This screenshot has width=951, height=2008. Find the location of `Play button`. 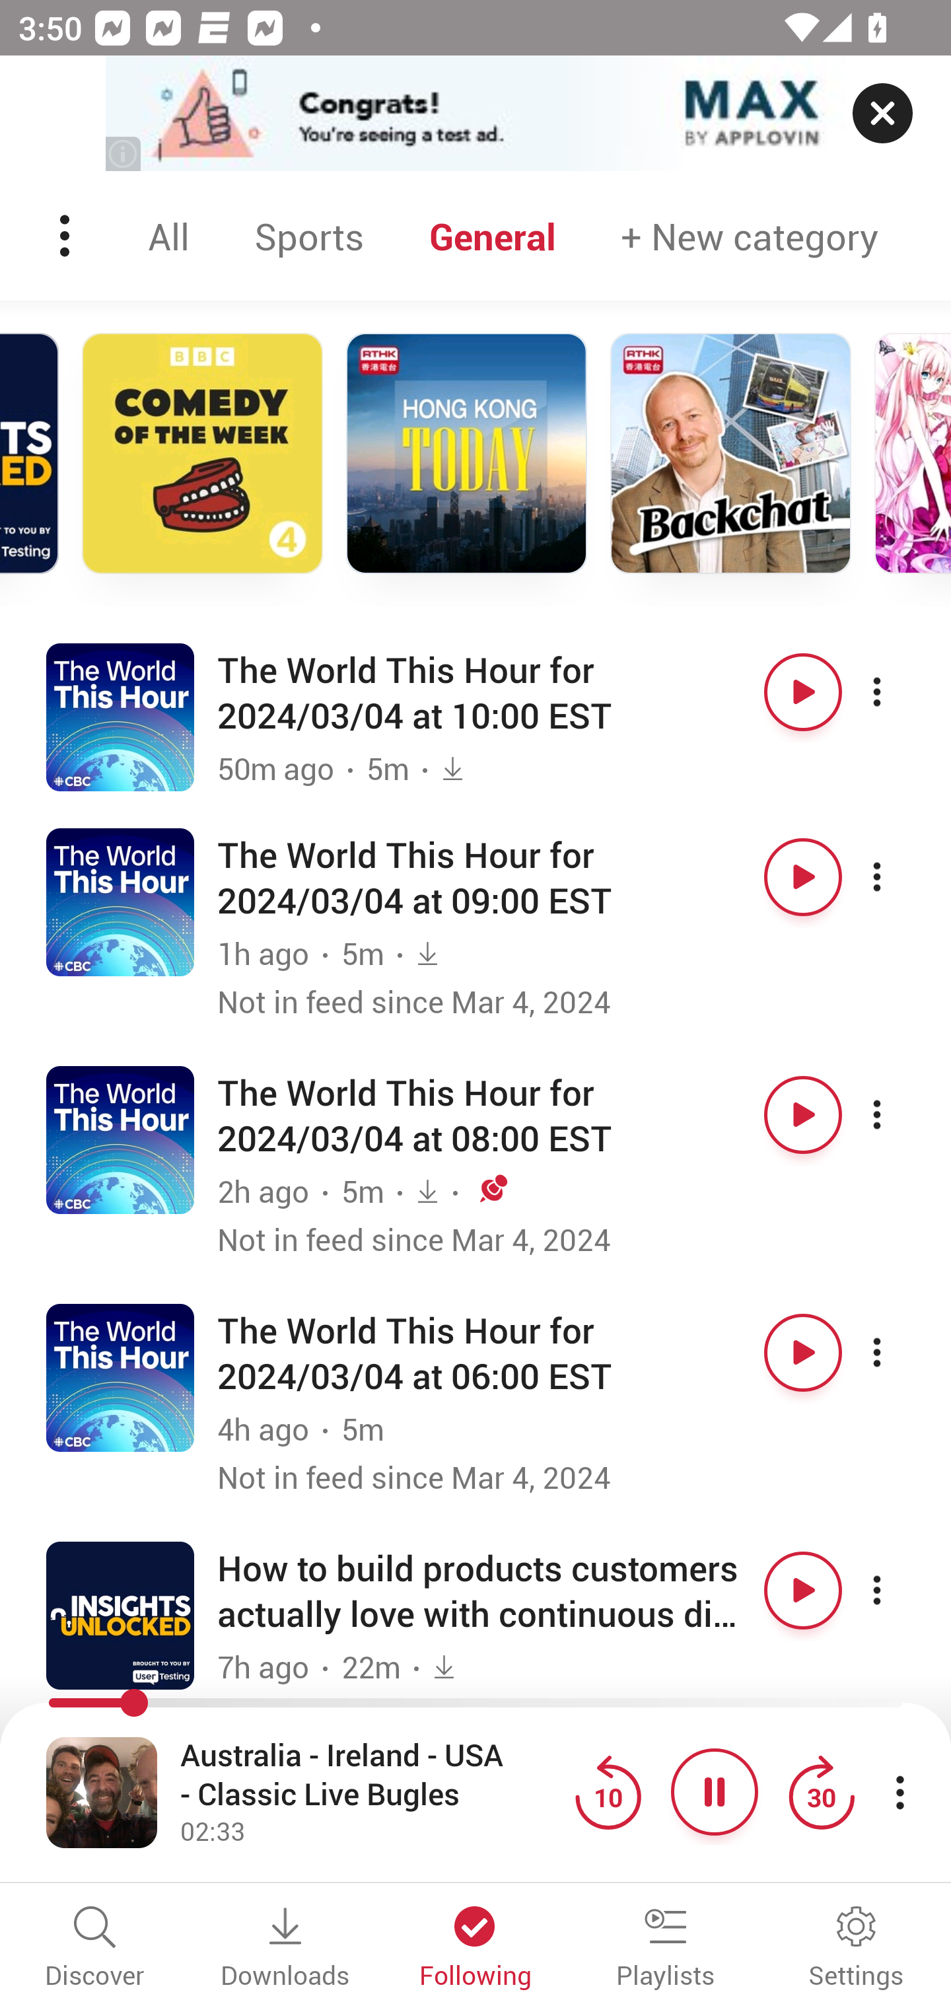

Play button is located at coordinates (803, 1590).